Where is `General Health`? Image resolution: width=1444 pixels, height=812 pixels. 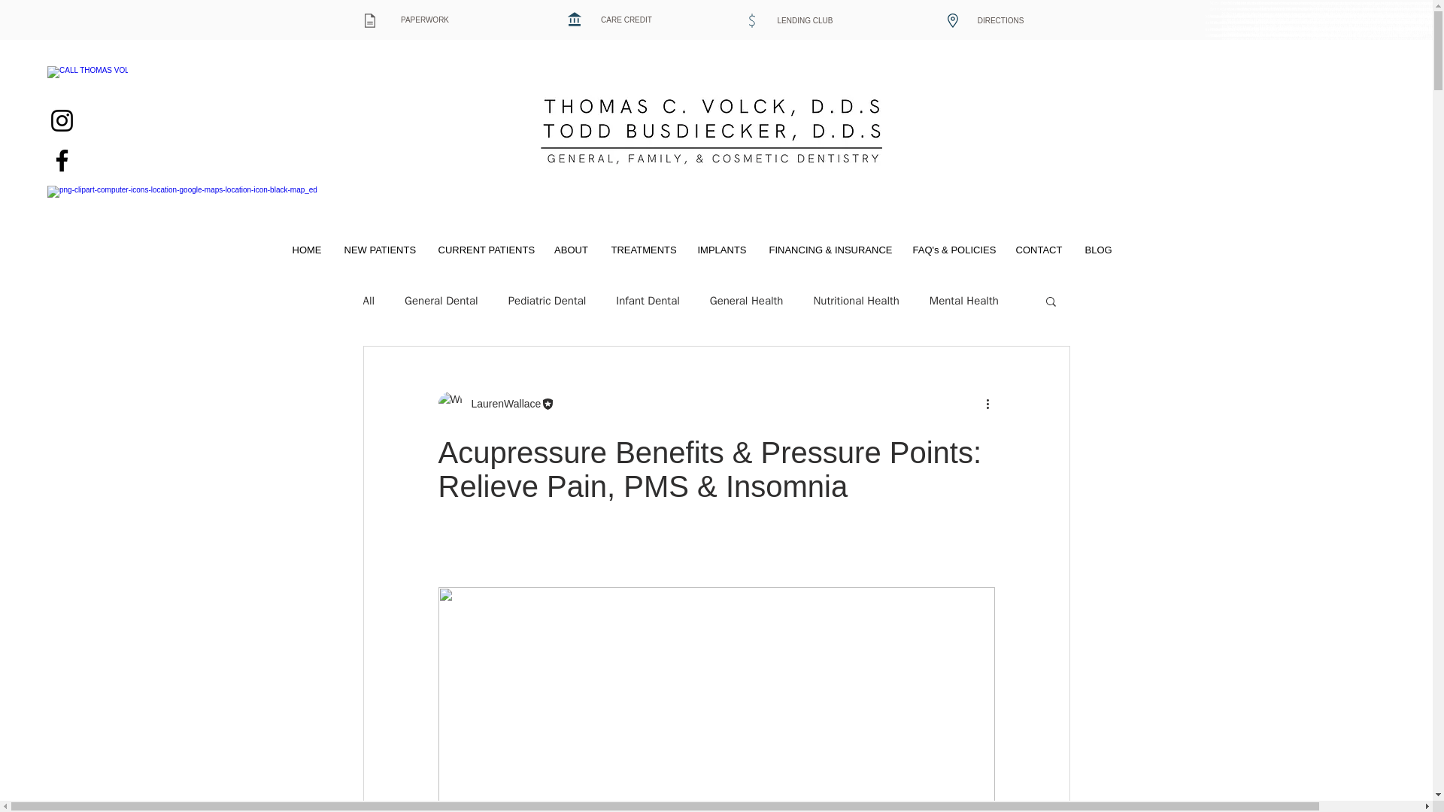
General Health is located at coordinates (747, 301).